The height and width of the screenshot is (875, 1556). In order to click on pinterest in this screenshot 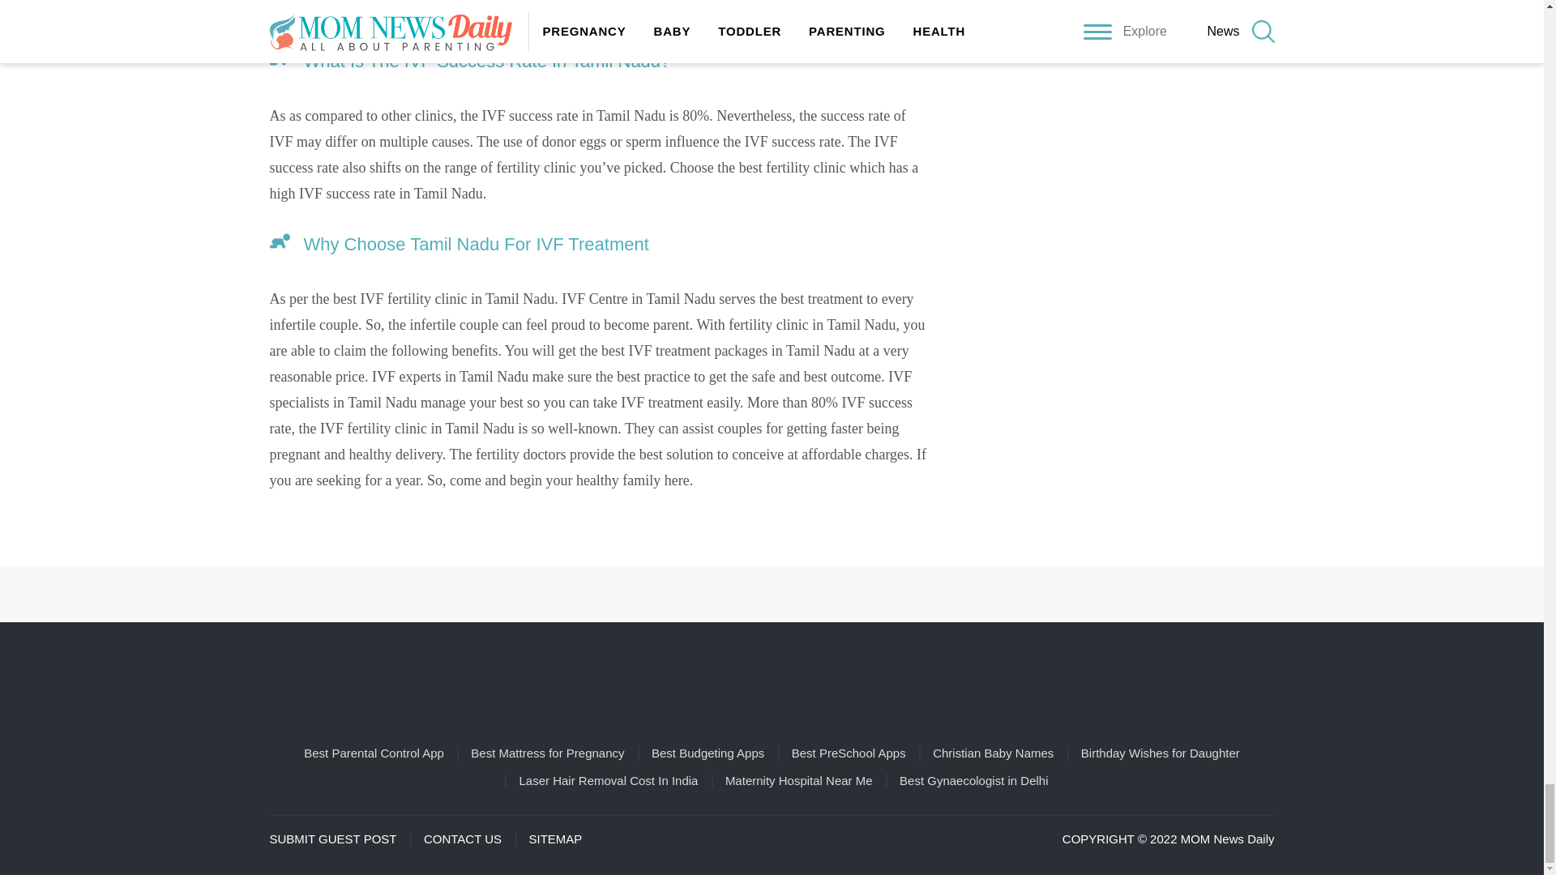, I will do `click(749, 594)`.